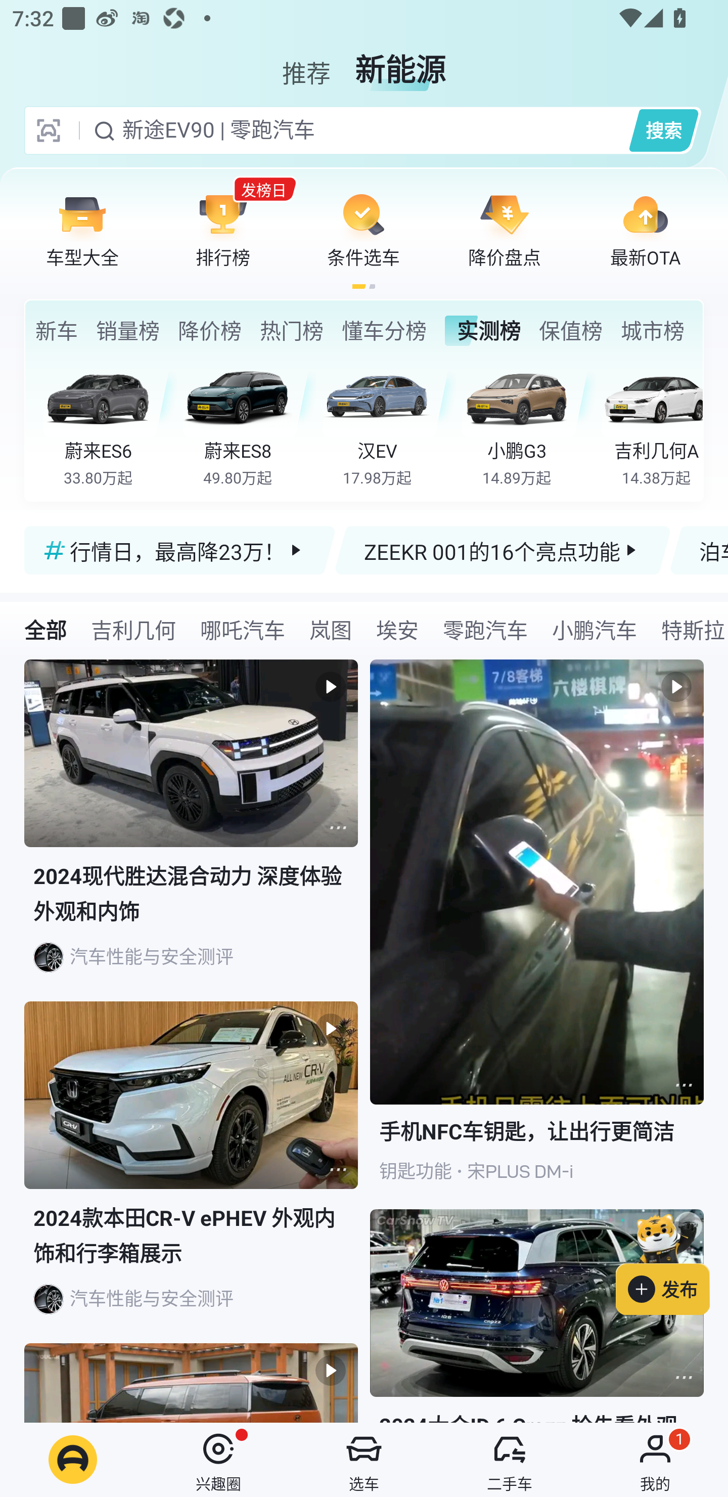 This screenshot has width=728, height=1497. Describe the element at coordinates (218, 1460) in the screenshot. I see ` 兴趣圈` at that location.